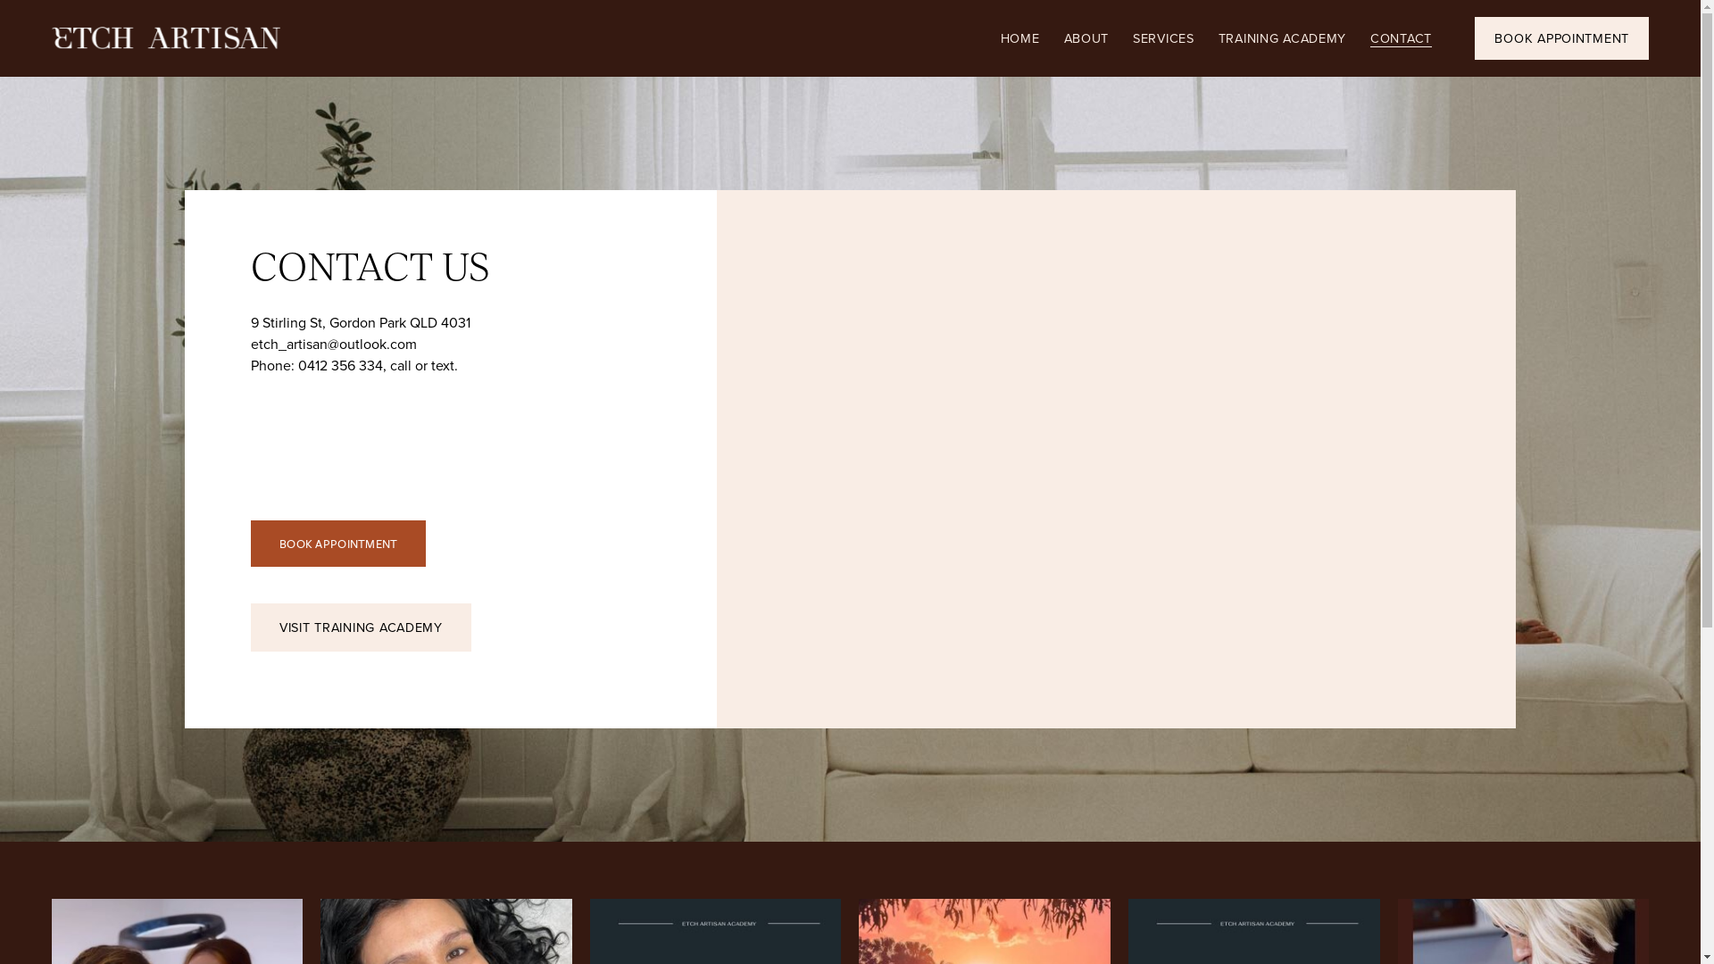 This screenshot has height=964, width=1714. What do you see at coordinates (338, 543) in the screenshot?
I see `BOOK APPOINTMENT` at bounding box center [338, 543].